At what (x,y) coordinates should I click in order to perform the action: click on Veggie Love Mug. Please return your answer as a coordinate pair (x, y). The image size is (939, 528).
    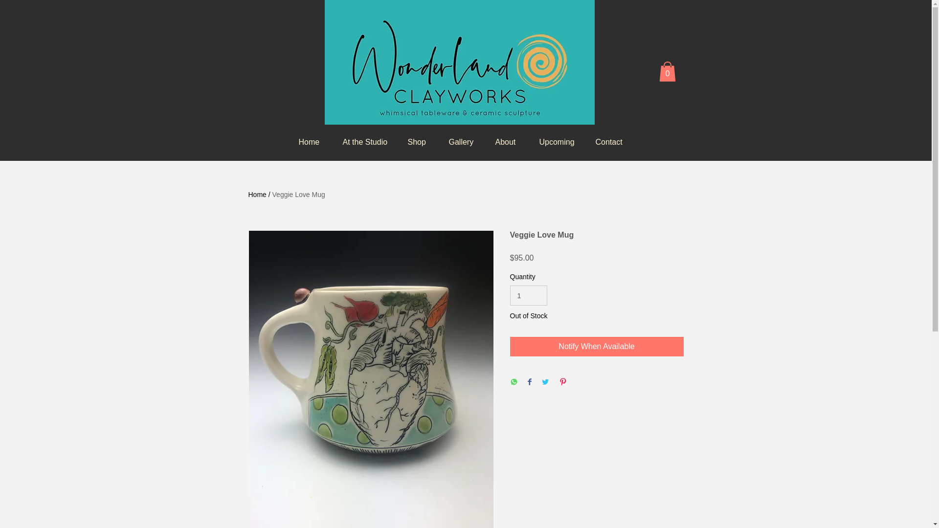
    Looking at the image, I should click on (298, 195).